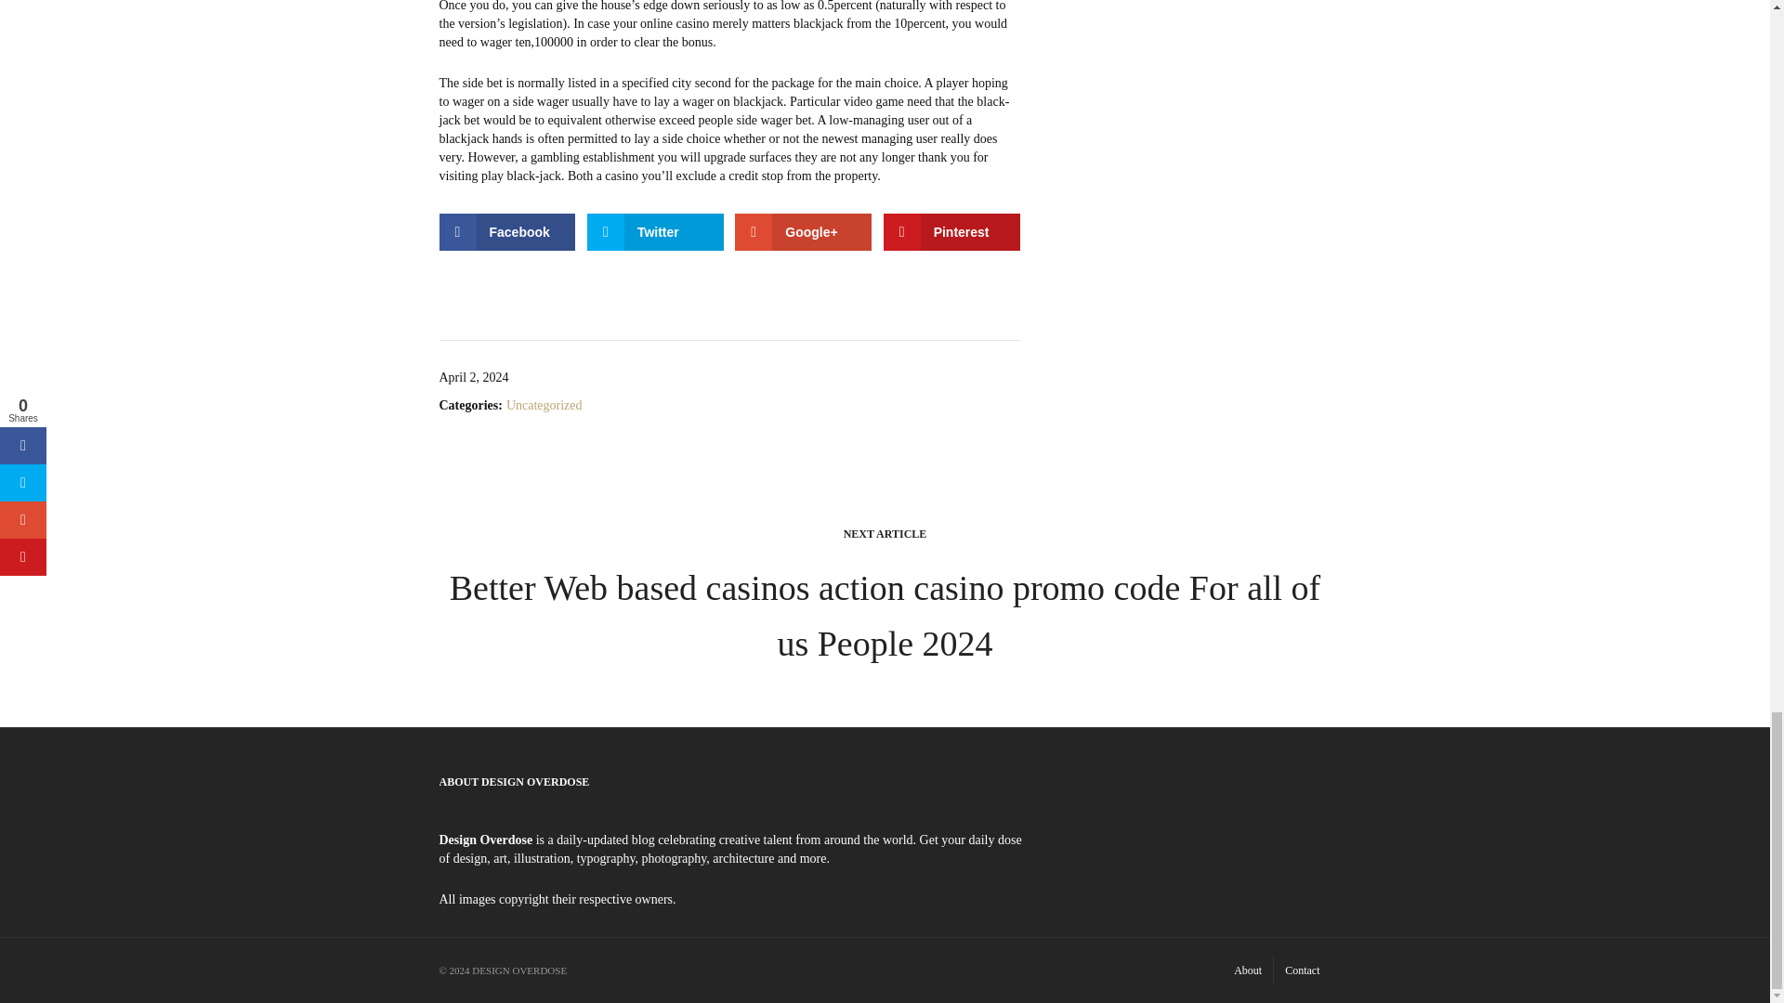  What do you see at coordinates (655, 232) in the screenshot?
I see `Twitter` at bounding box center [655, 232].